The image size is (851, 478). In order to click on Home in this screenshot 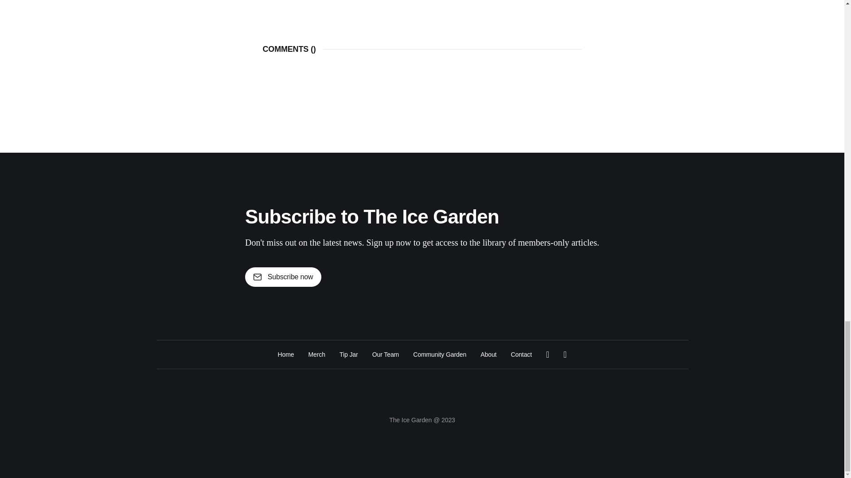, I will do `click(285, 354)`.